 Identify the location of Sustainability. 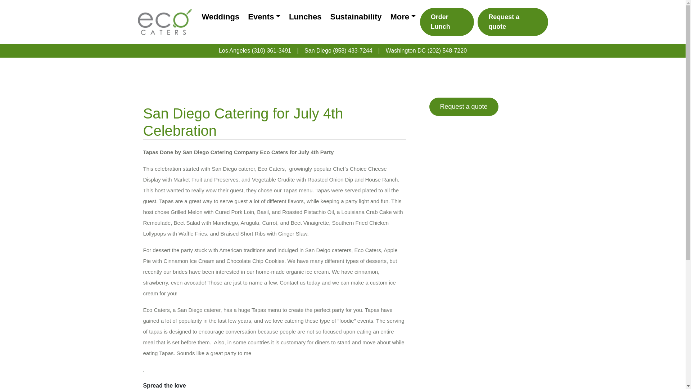
(356, 17).